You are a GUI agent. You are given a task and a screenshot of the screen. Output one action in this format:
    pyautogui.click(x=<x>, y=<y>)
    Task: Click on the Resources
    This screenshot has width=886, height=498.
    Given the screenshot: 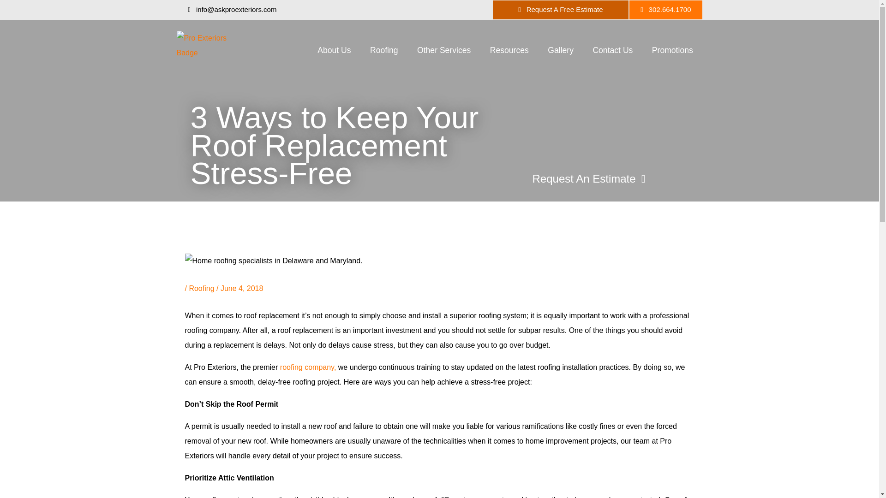 What is the action you would take?
    pyautogui.click(x=509, y=50)
    